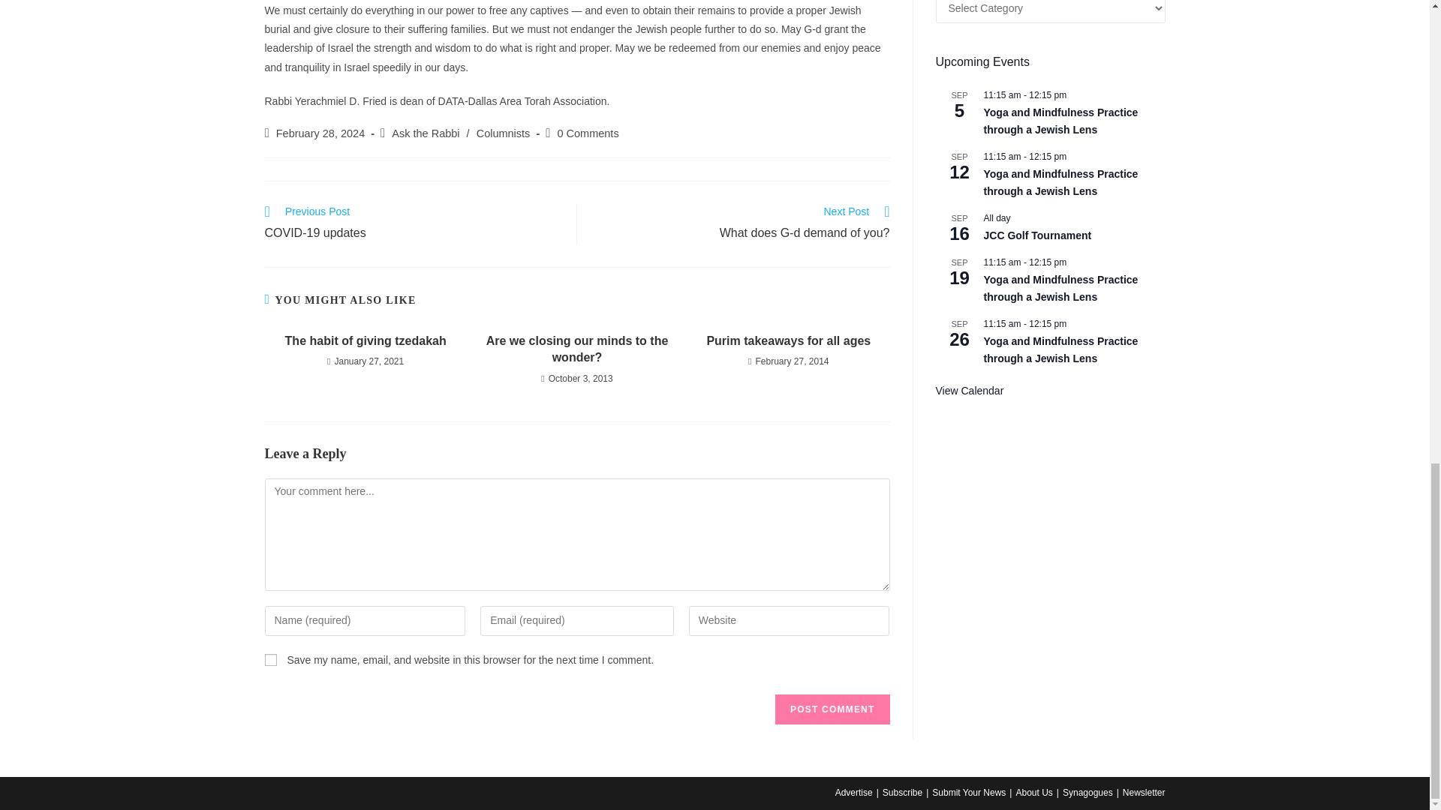  I want to click on Yoga and Mindfulness Practice through a Jewish Lens, so click(1060, 182).